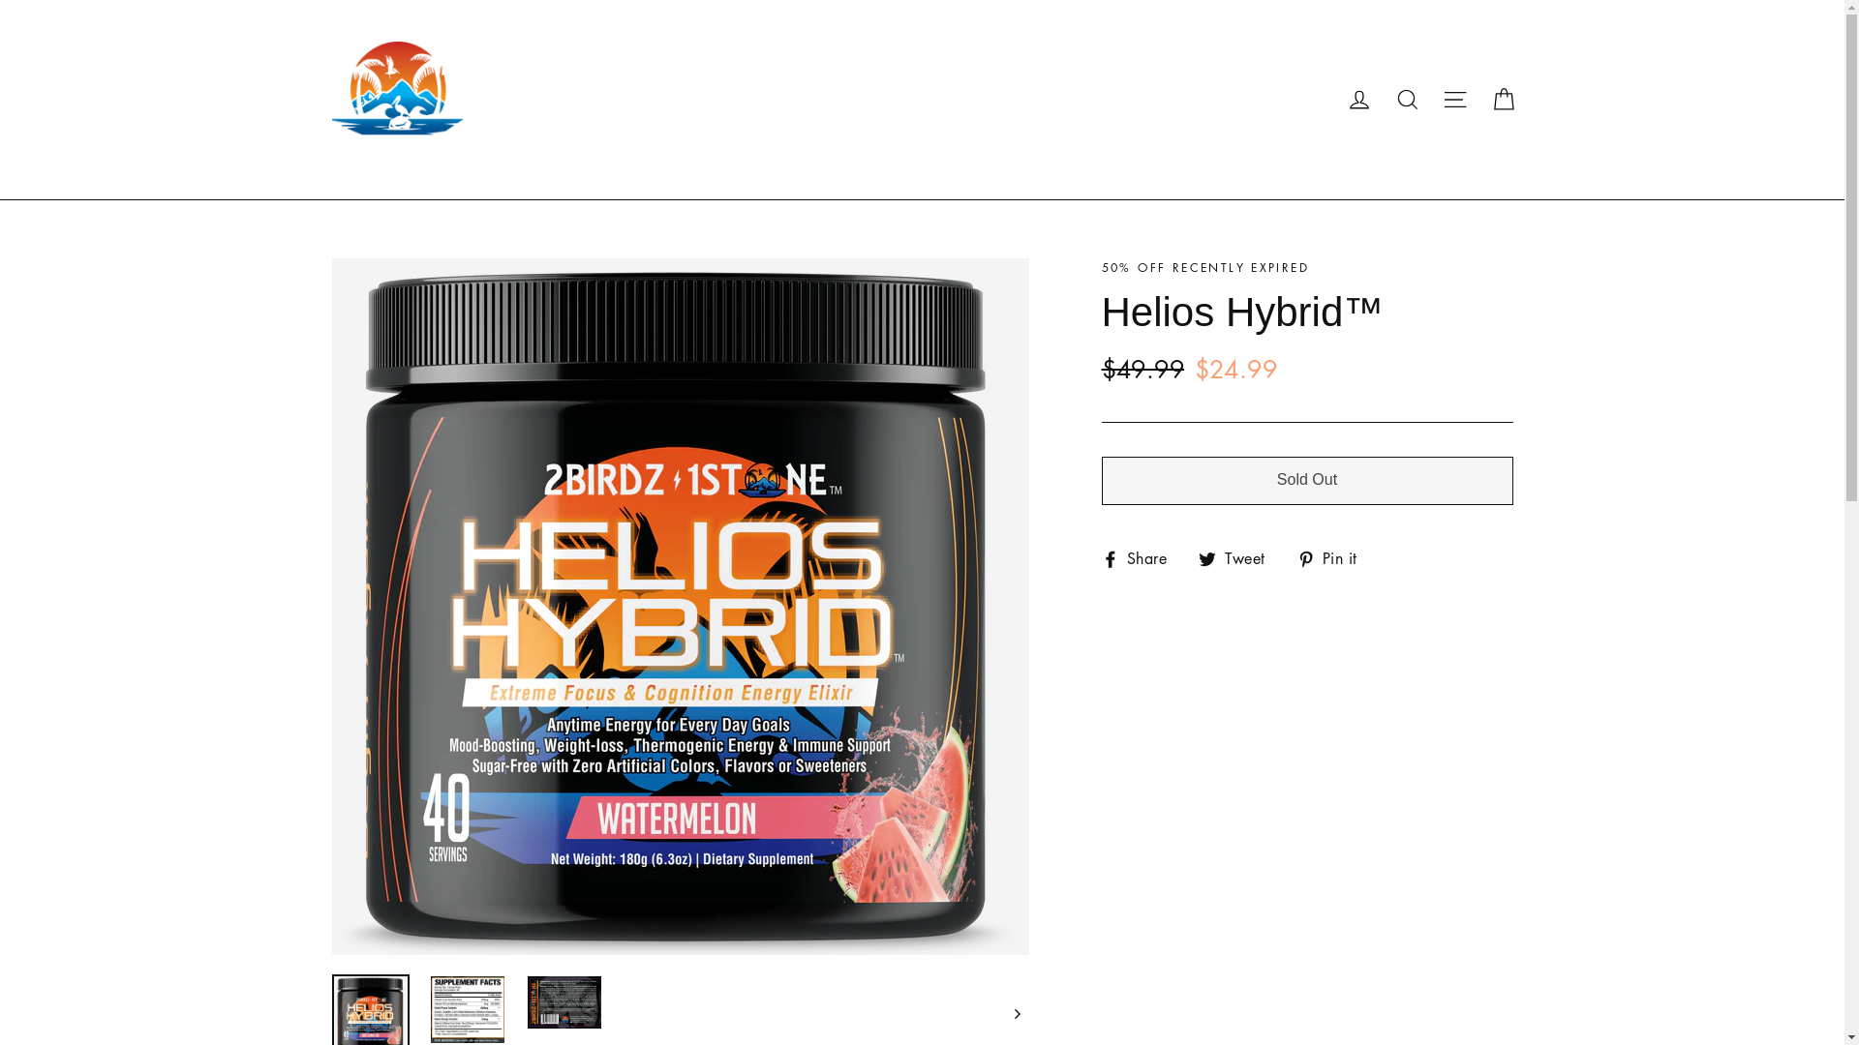 The image size is (1859, 1045). I want to click on Tweet
Tweet on Twitter, so click(1239, 559).